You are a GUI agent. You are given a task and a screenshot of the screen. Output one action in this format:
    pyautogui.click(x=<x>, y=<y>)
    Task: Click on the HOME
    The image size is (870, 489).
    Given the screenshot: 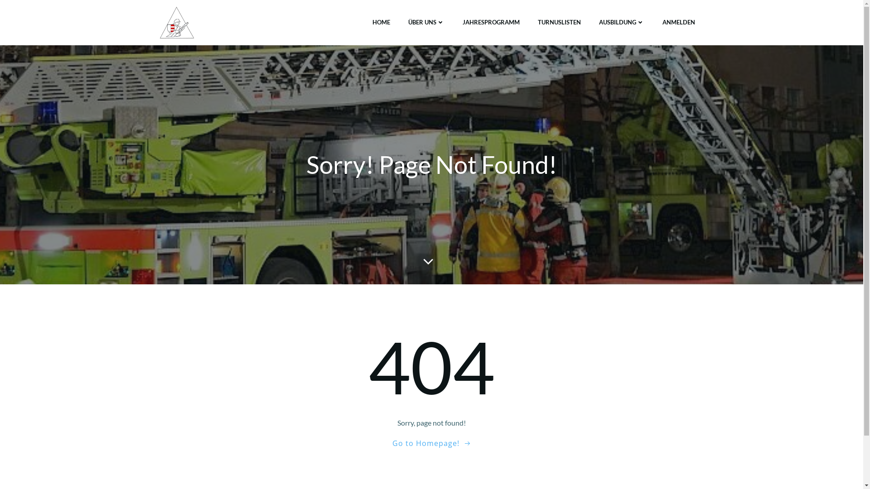 What is the action you would take?
    pyautogui.click(x=382, y=23)
    